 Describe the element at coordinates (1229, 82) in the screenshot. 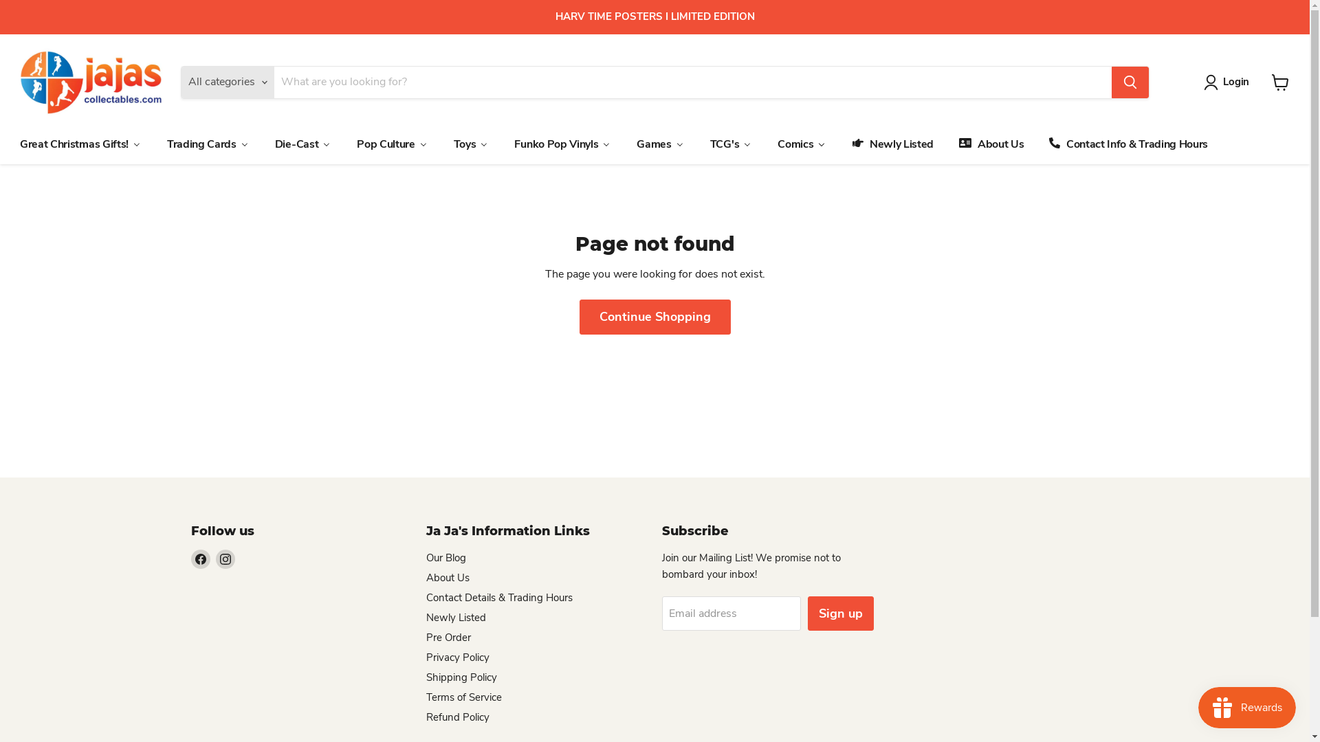

I see `Login` at that location.